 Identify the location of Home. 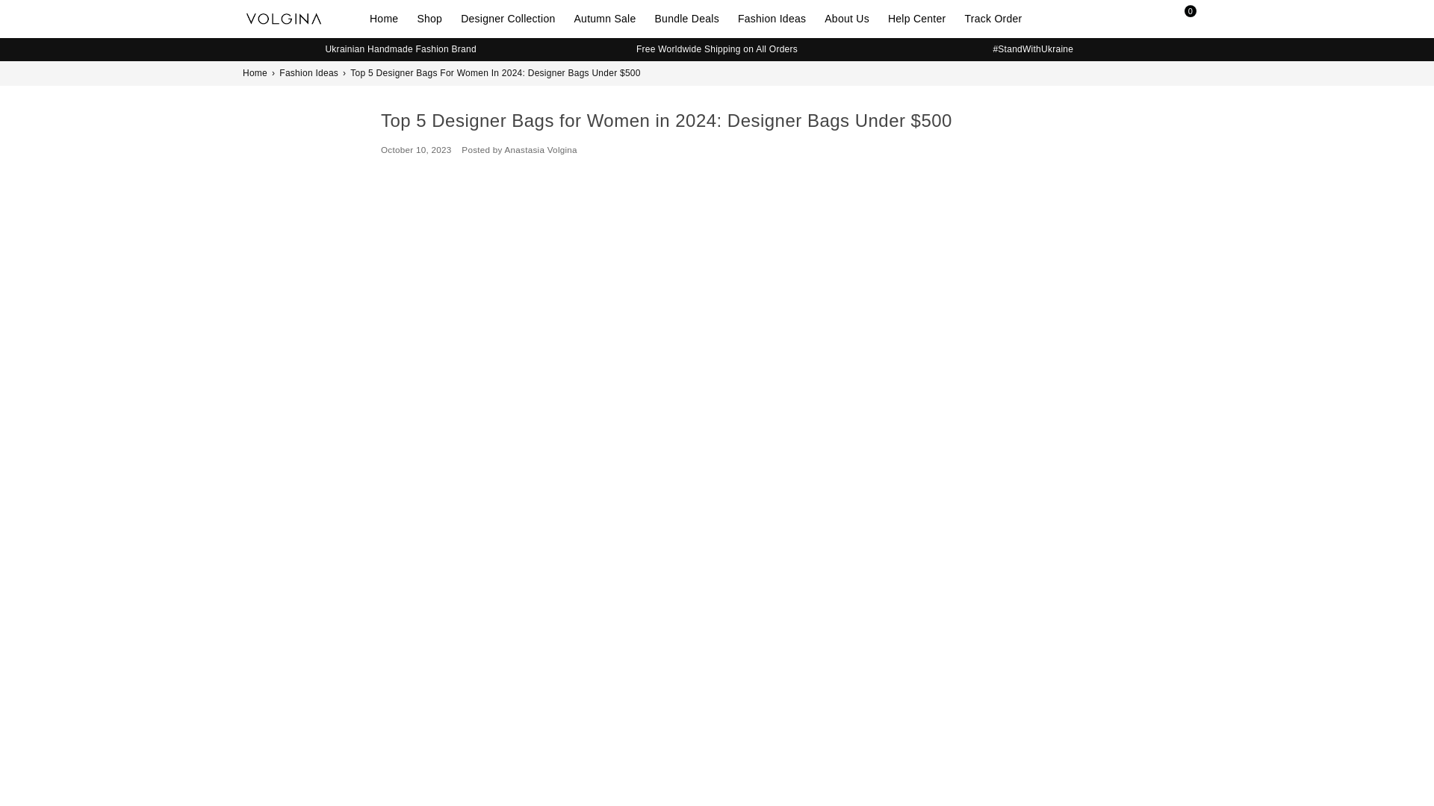
(389, 18).